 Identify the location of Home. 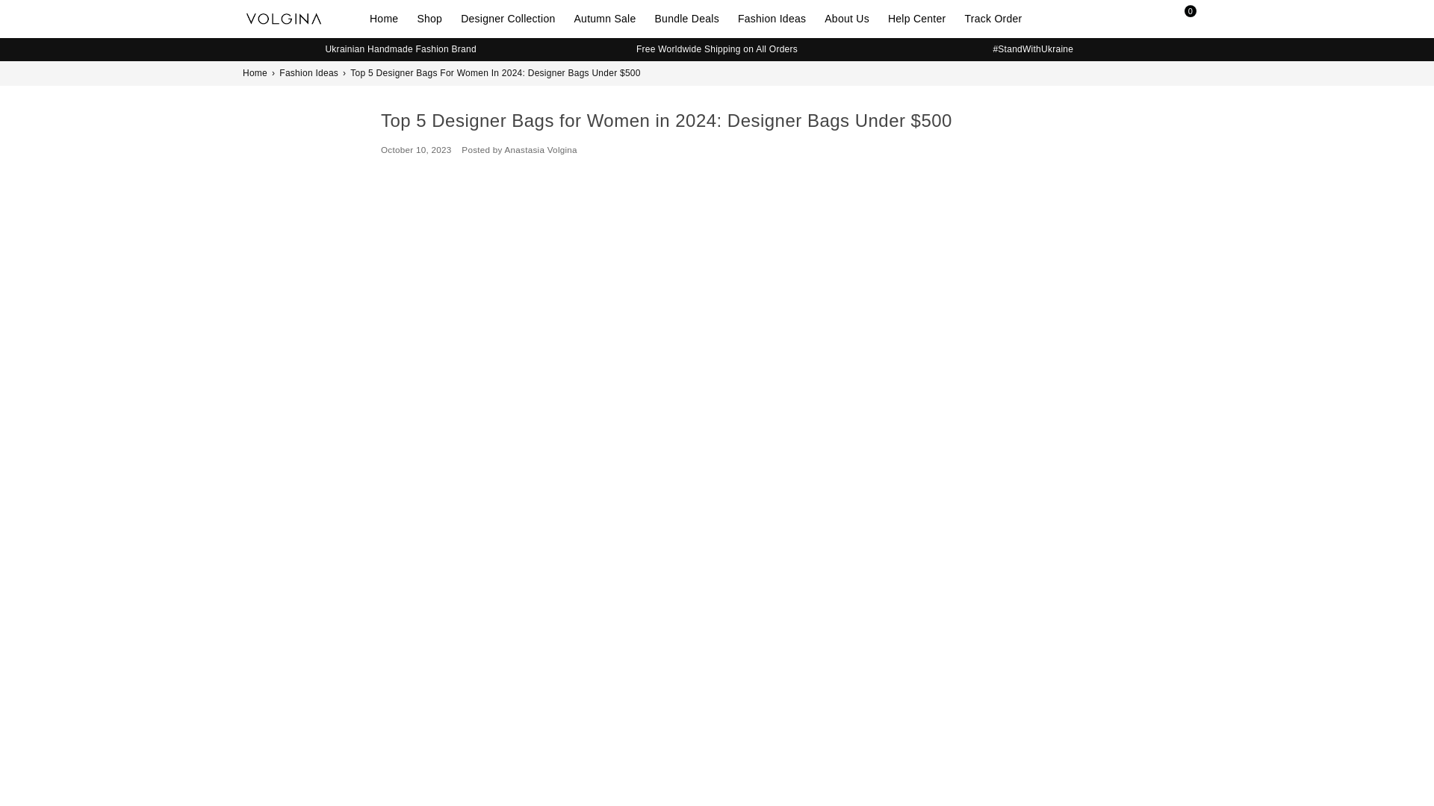
(389, 18).